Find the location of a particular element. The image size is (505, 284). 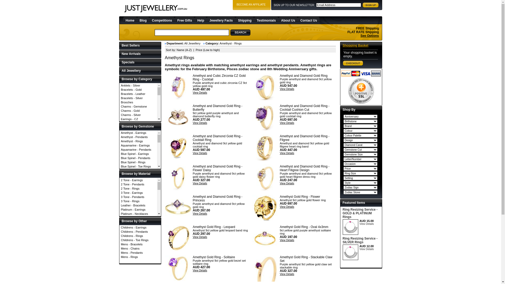

Diamond - Pendants is located at coordinates (138, 221).